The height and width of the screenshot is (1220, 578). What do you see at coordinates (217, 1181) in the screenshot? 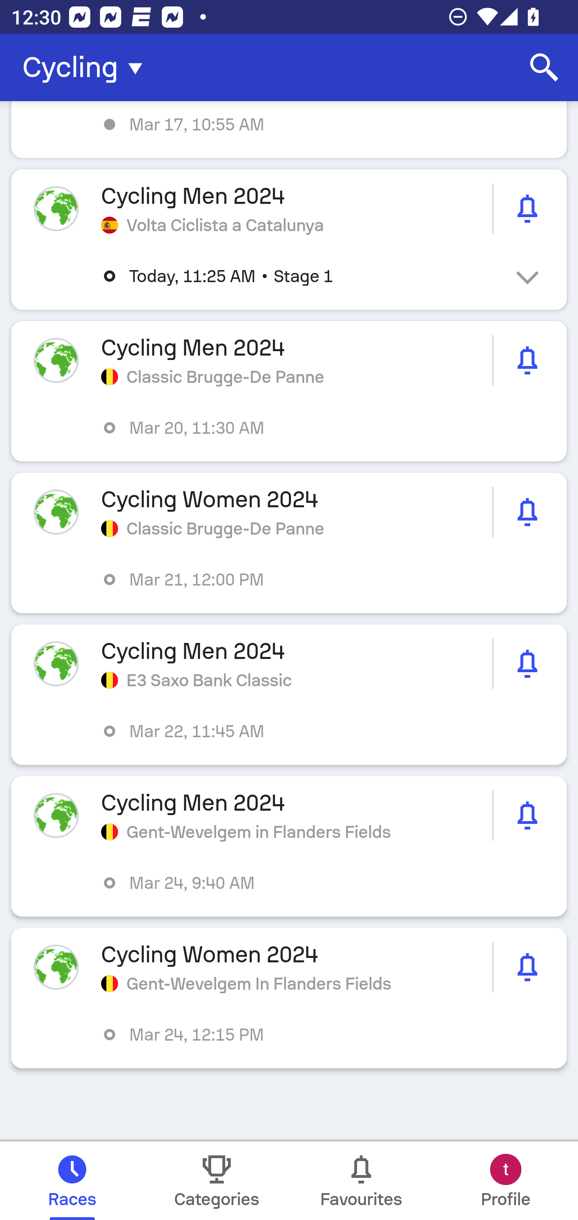
I see `Categories` at bounding box center [217, 1181].